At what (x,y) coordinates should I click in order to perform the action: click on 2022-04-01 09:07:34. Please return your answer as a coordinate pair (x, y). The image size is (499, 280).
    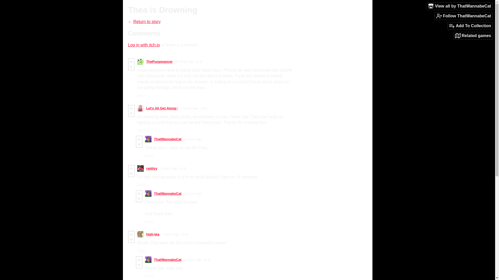
    Looking at the image, I should click on (189, 108).